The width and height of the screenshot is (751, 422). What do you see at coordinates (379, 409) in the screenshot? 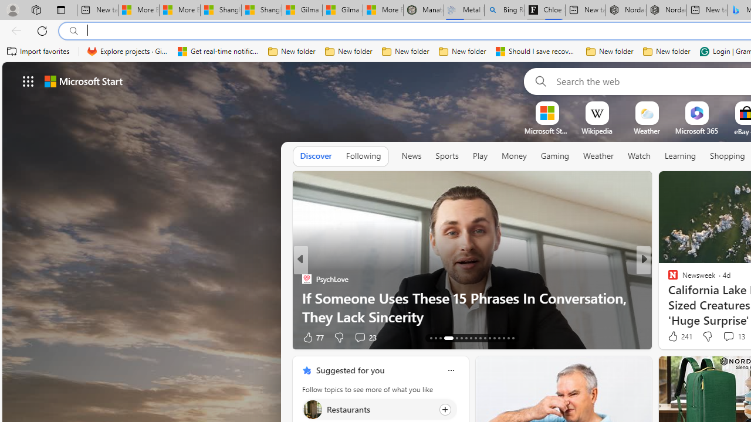
I see `Click to follow topic Restaurants` at bounding box center [379, 409].